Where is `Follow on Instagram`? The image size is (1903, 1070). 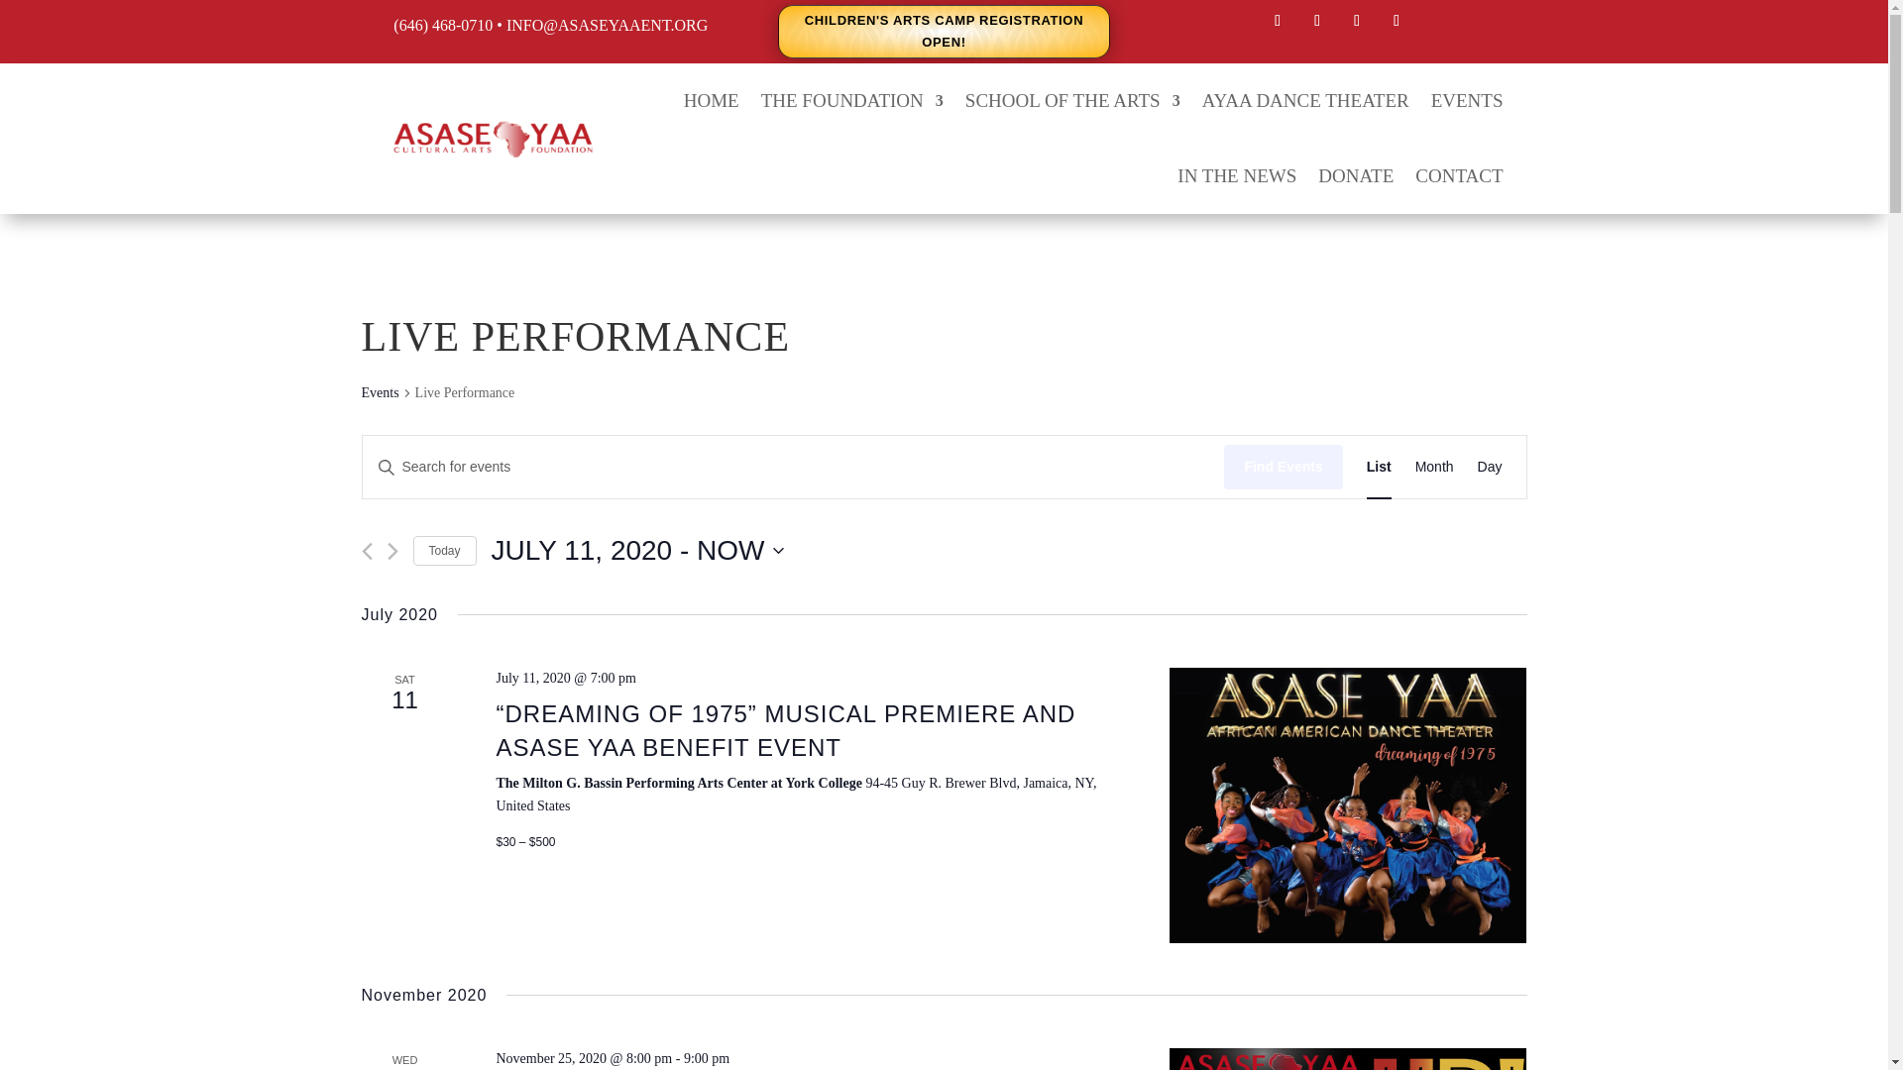
Follow on Instagram is located at coordinates (1356, 20).